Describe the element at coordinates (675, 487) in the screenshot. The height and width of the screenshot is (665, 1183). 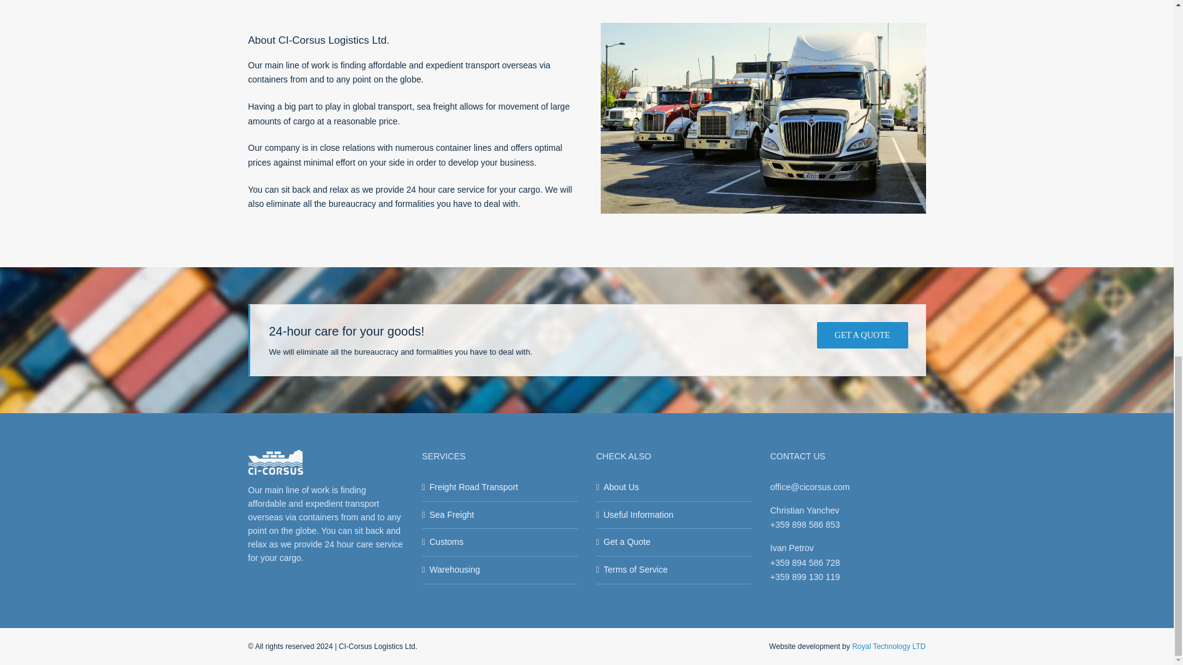
I see `About Us` at that location.